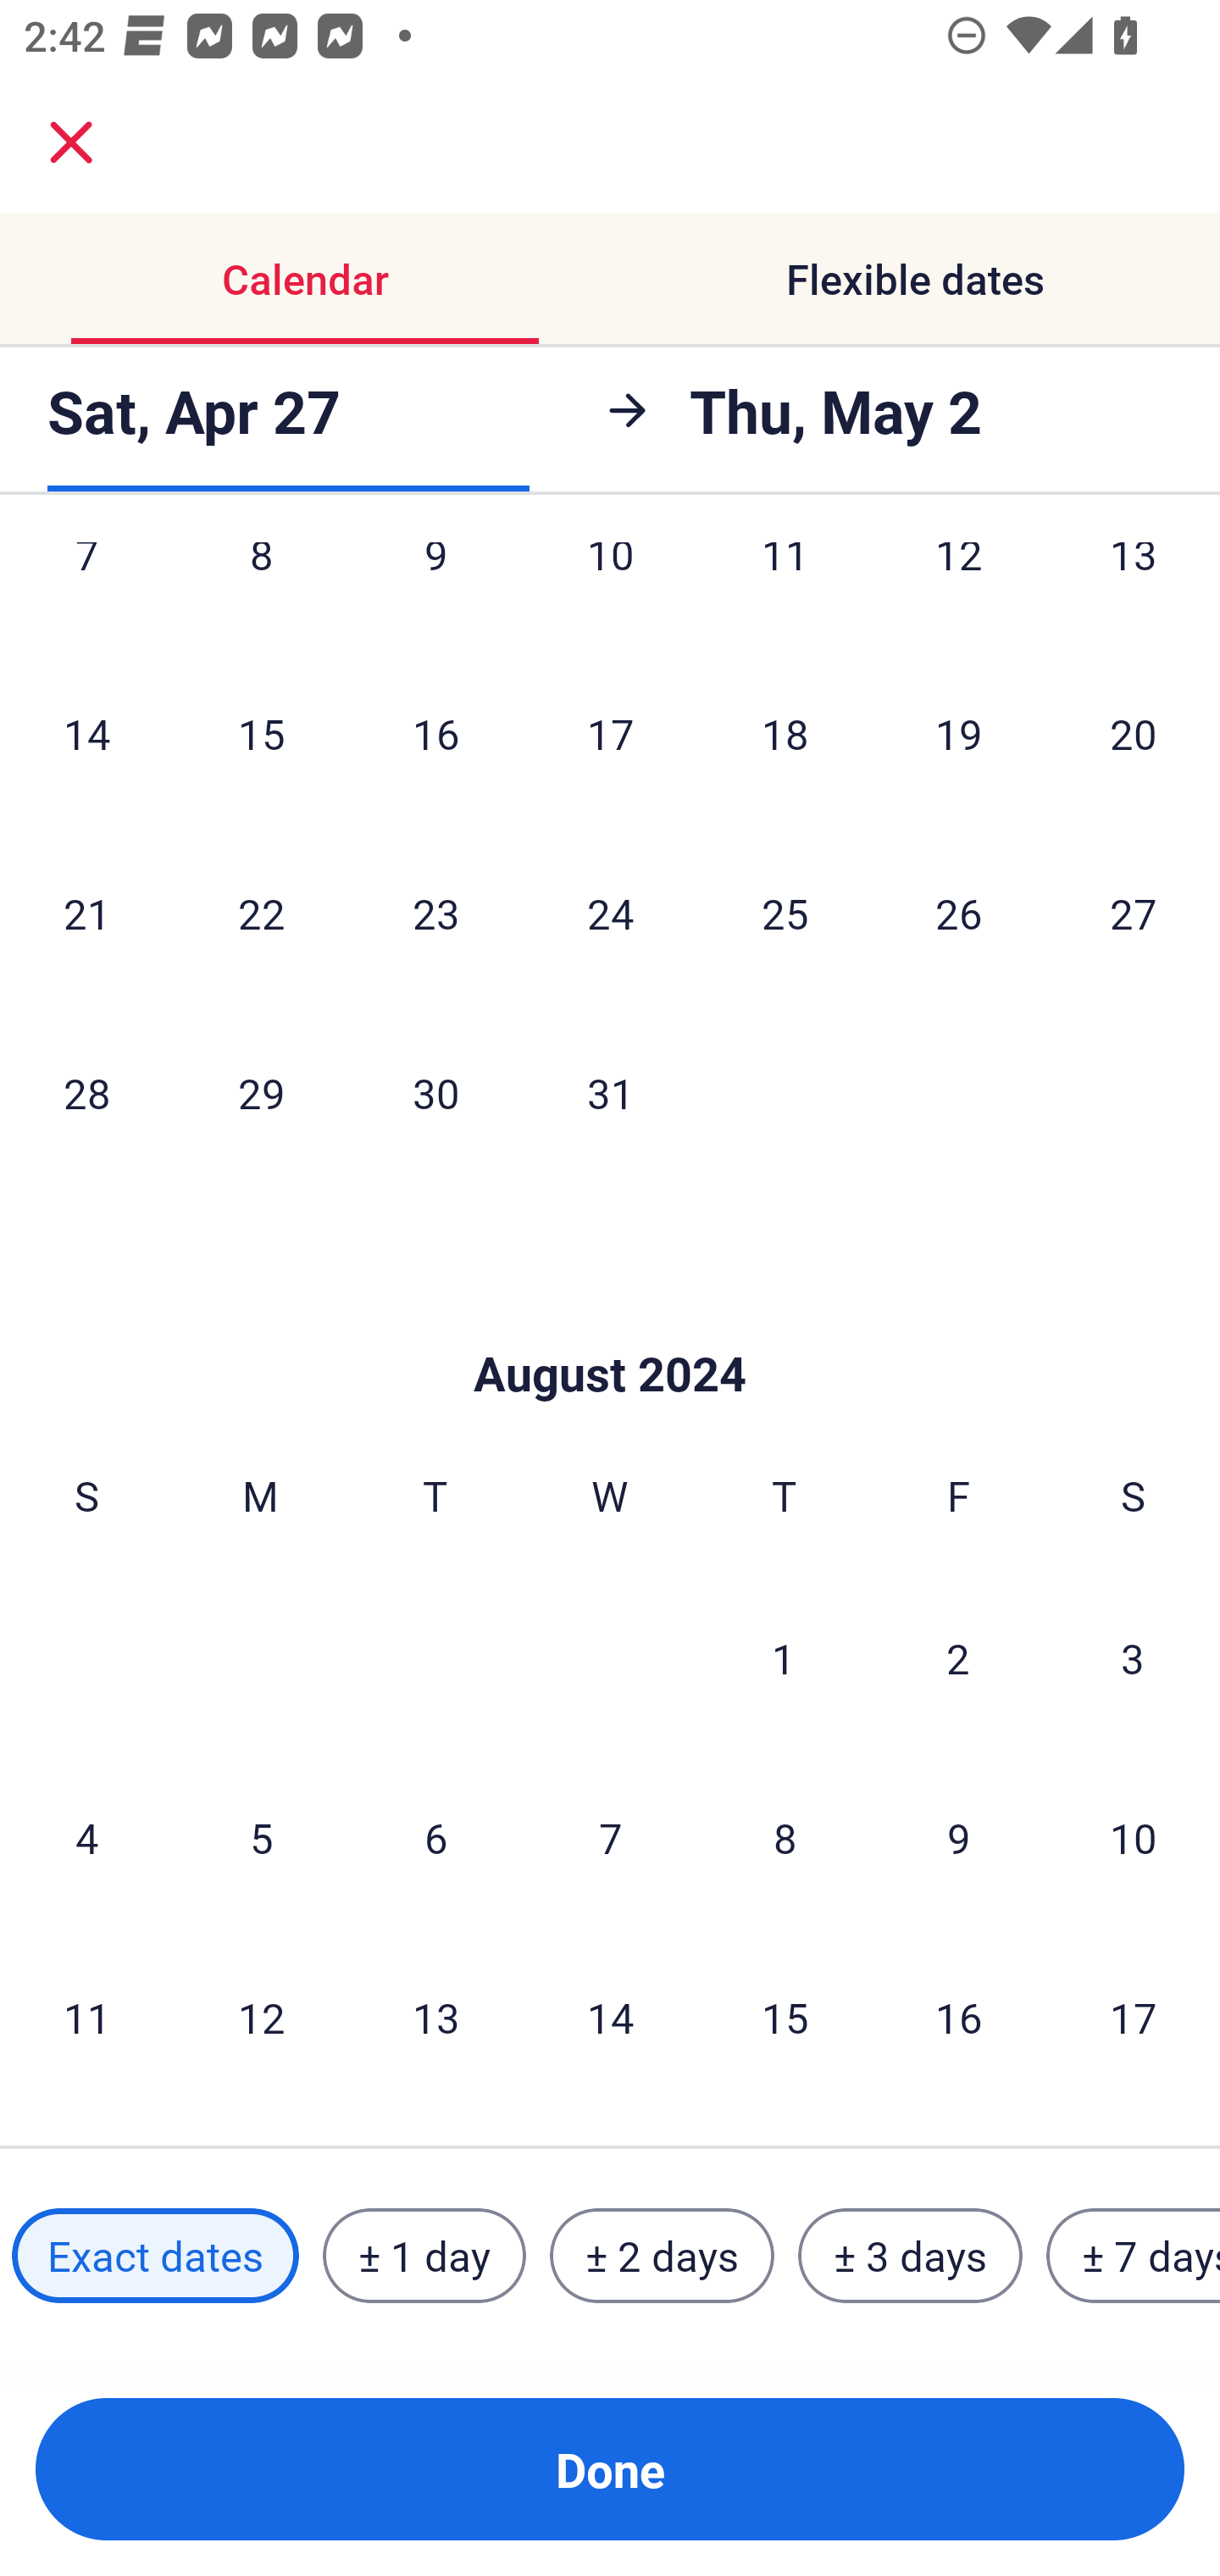  Describe the element at coordinates (86, 591) in the screenshot. I see `7 Sunday, July 7, 2024` at that location.